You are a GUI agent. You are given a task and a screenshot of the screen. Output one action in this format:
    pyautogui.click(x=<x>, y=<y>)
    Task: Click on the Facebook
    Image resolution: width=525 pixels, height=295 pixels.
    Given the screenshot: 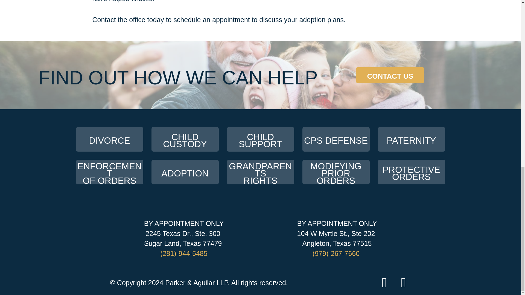 What is the action you would take?
    pyautogui.click(x=412, y=172)
    